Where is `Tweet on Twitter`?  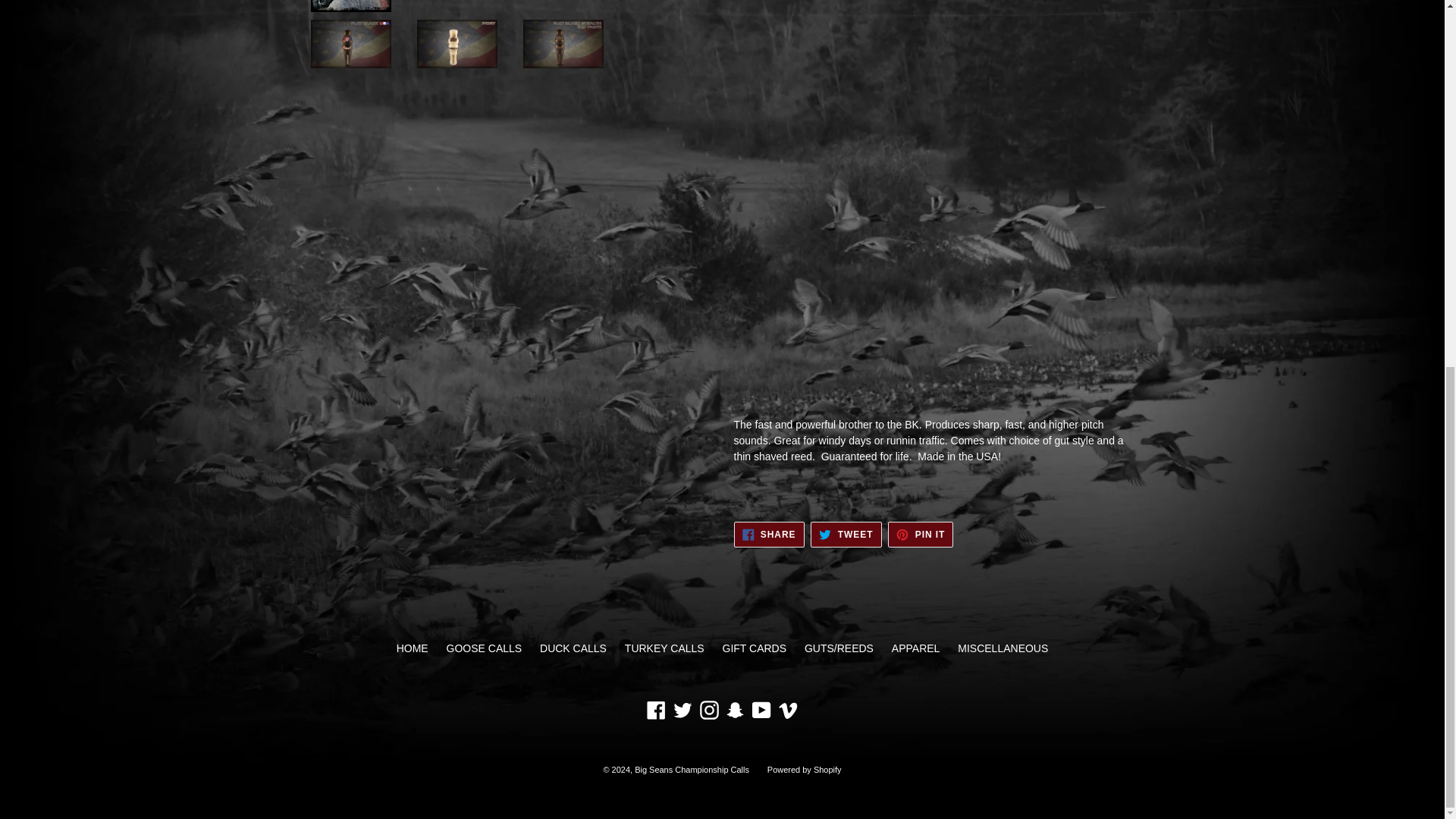
Tweet on Twitter is located at coordinates (735, 710).